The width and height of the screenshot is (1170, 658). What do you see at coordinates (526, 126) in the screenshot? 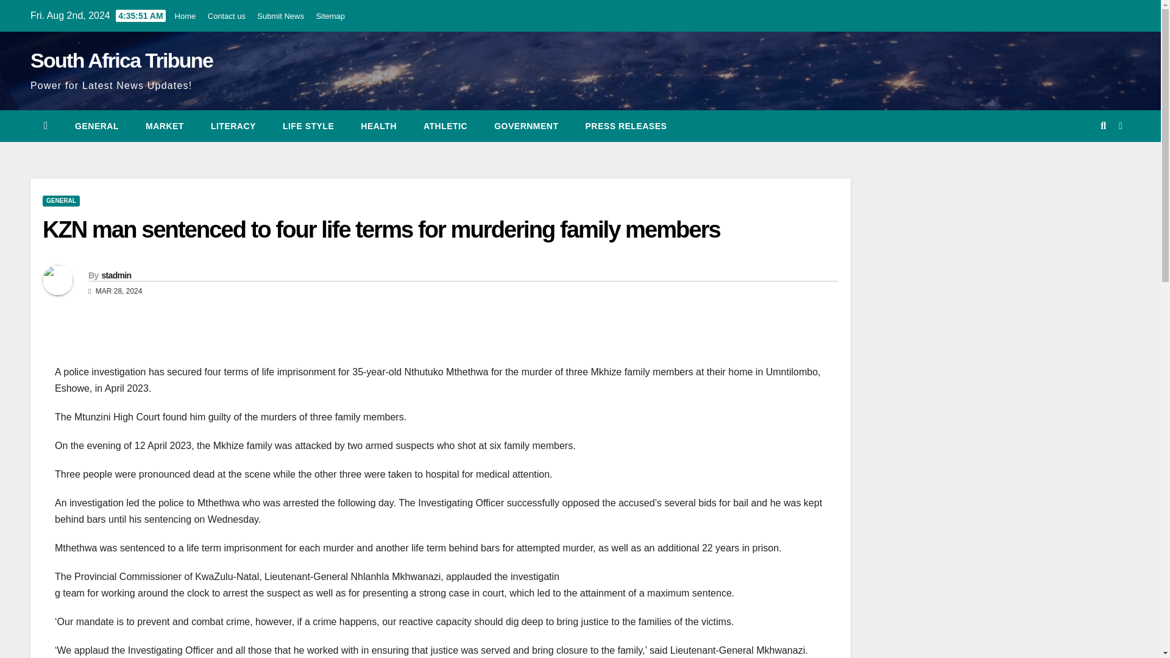
I see `Government` at bounding box center [526, 126].